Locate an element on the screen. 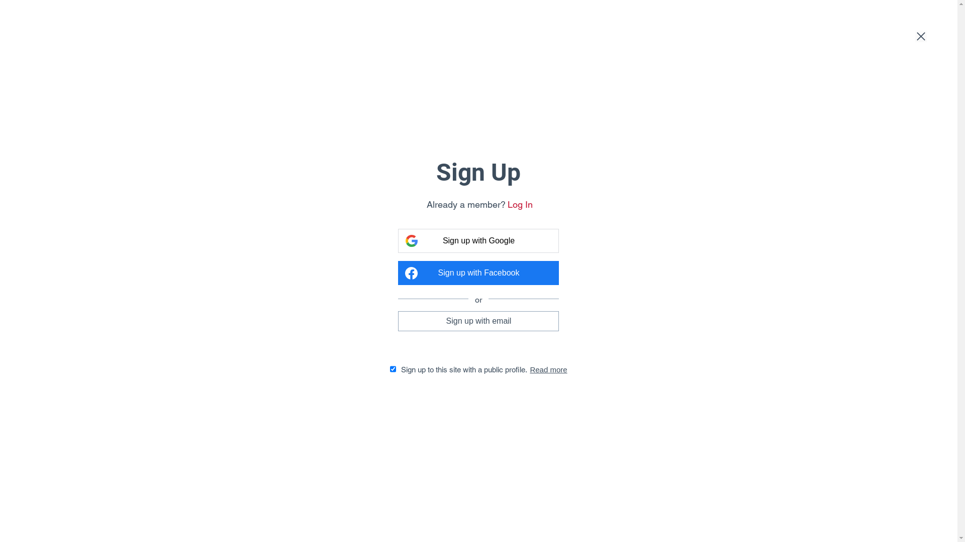 This screenshot has height=542, width=965. Sign up with email is located at coordinates (478, 321).